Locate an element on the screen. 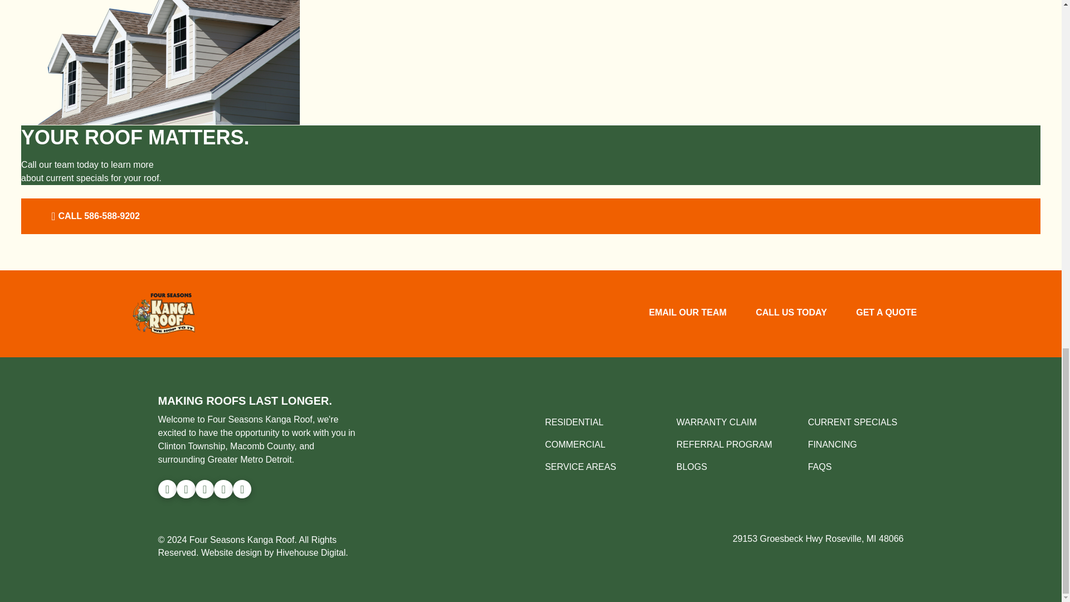 The height and width of the screenshot is (602, 1070). Website design by Hivehouse Digital. is located at coordinates (274, 552).